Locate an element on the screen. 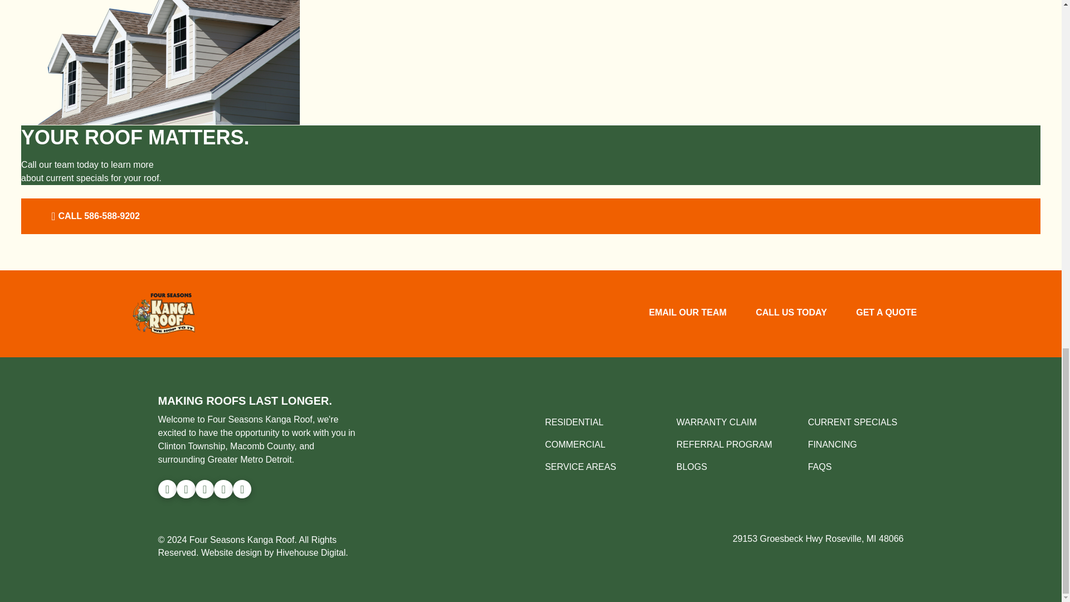 The height and width of the screenshot is (602, 1070). Website design by Hivehouse Digital. is located at coordinates (274, 552).